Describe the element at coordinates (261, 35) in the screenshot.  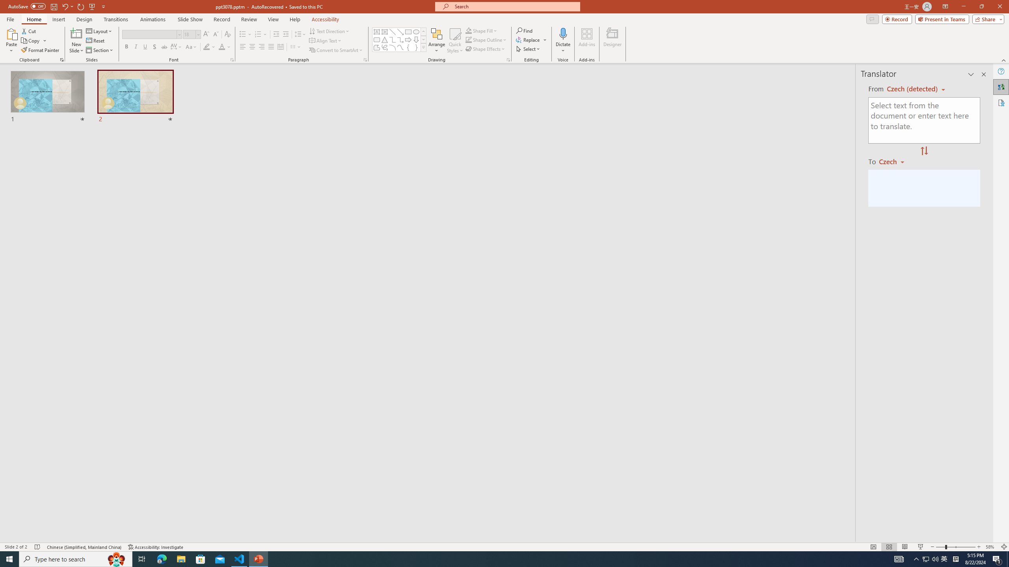
I see `Numbering` at that location.